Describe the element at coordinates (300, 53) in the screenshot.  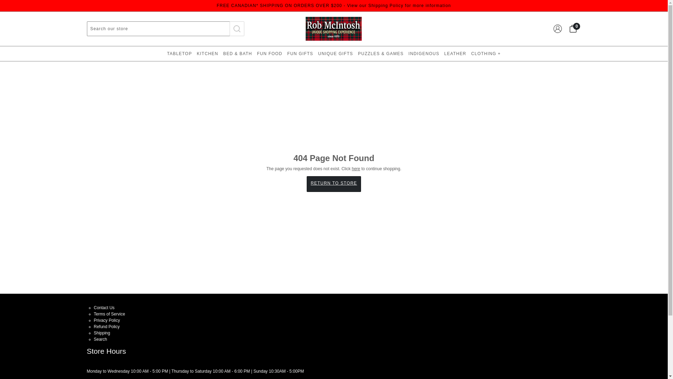
I see `FUN GIFTS` at that location.